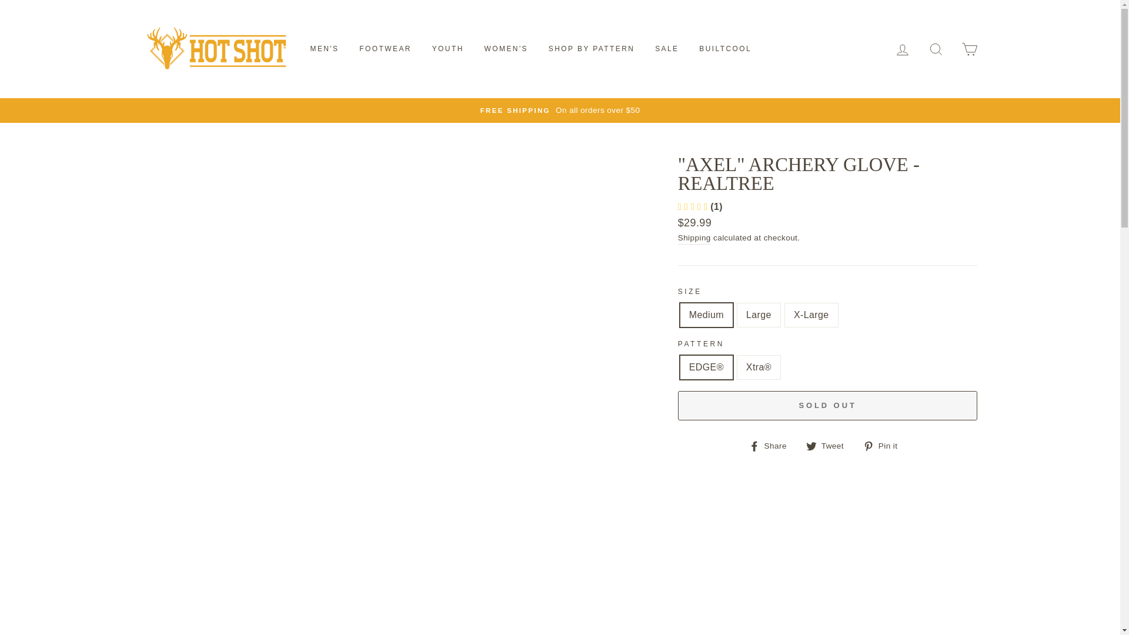  What do you see at coordinates (829, 446) in the screenshot?
I see `Tweet on Twitter` at bounding box center [829, 446].